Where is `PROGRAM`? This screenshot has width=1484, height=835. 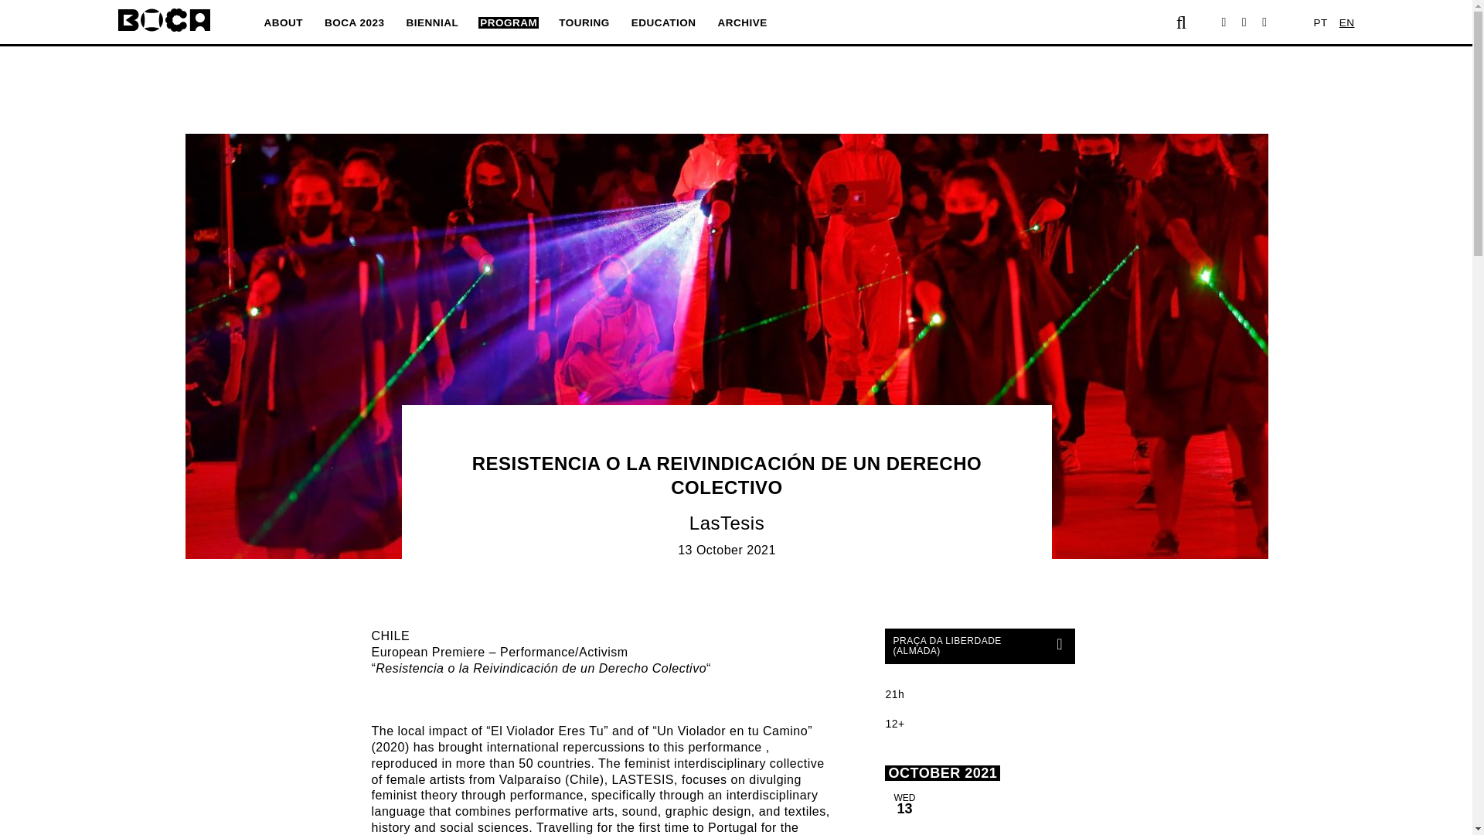
PROGRAM is located at coordinates (508, 22).